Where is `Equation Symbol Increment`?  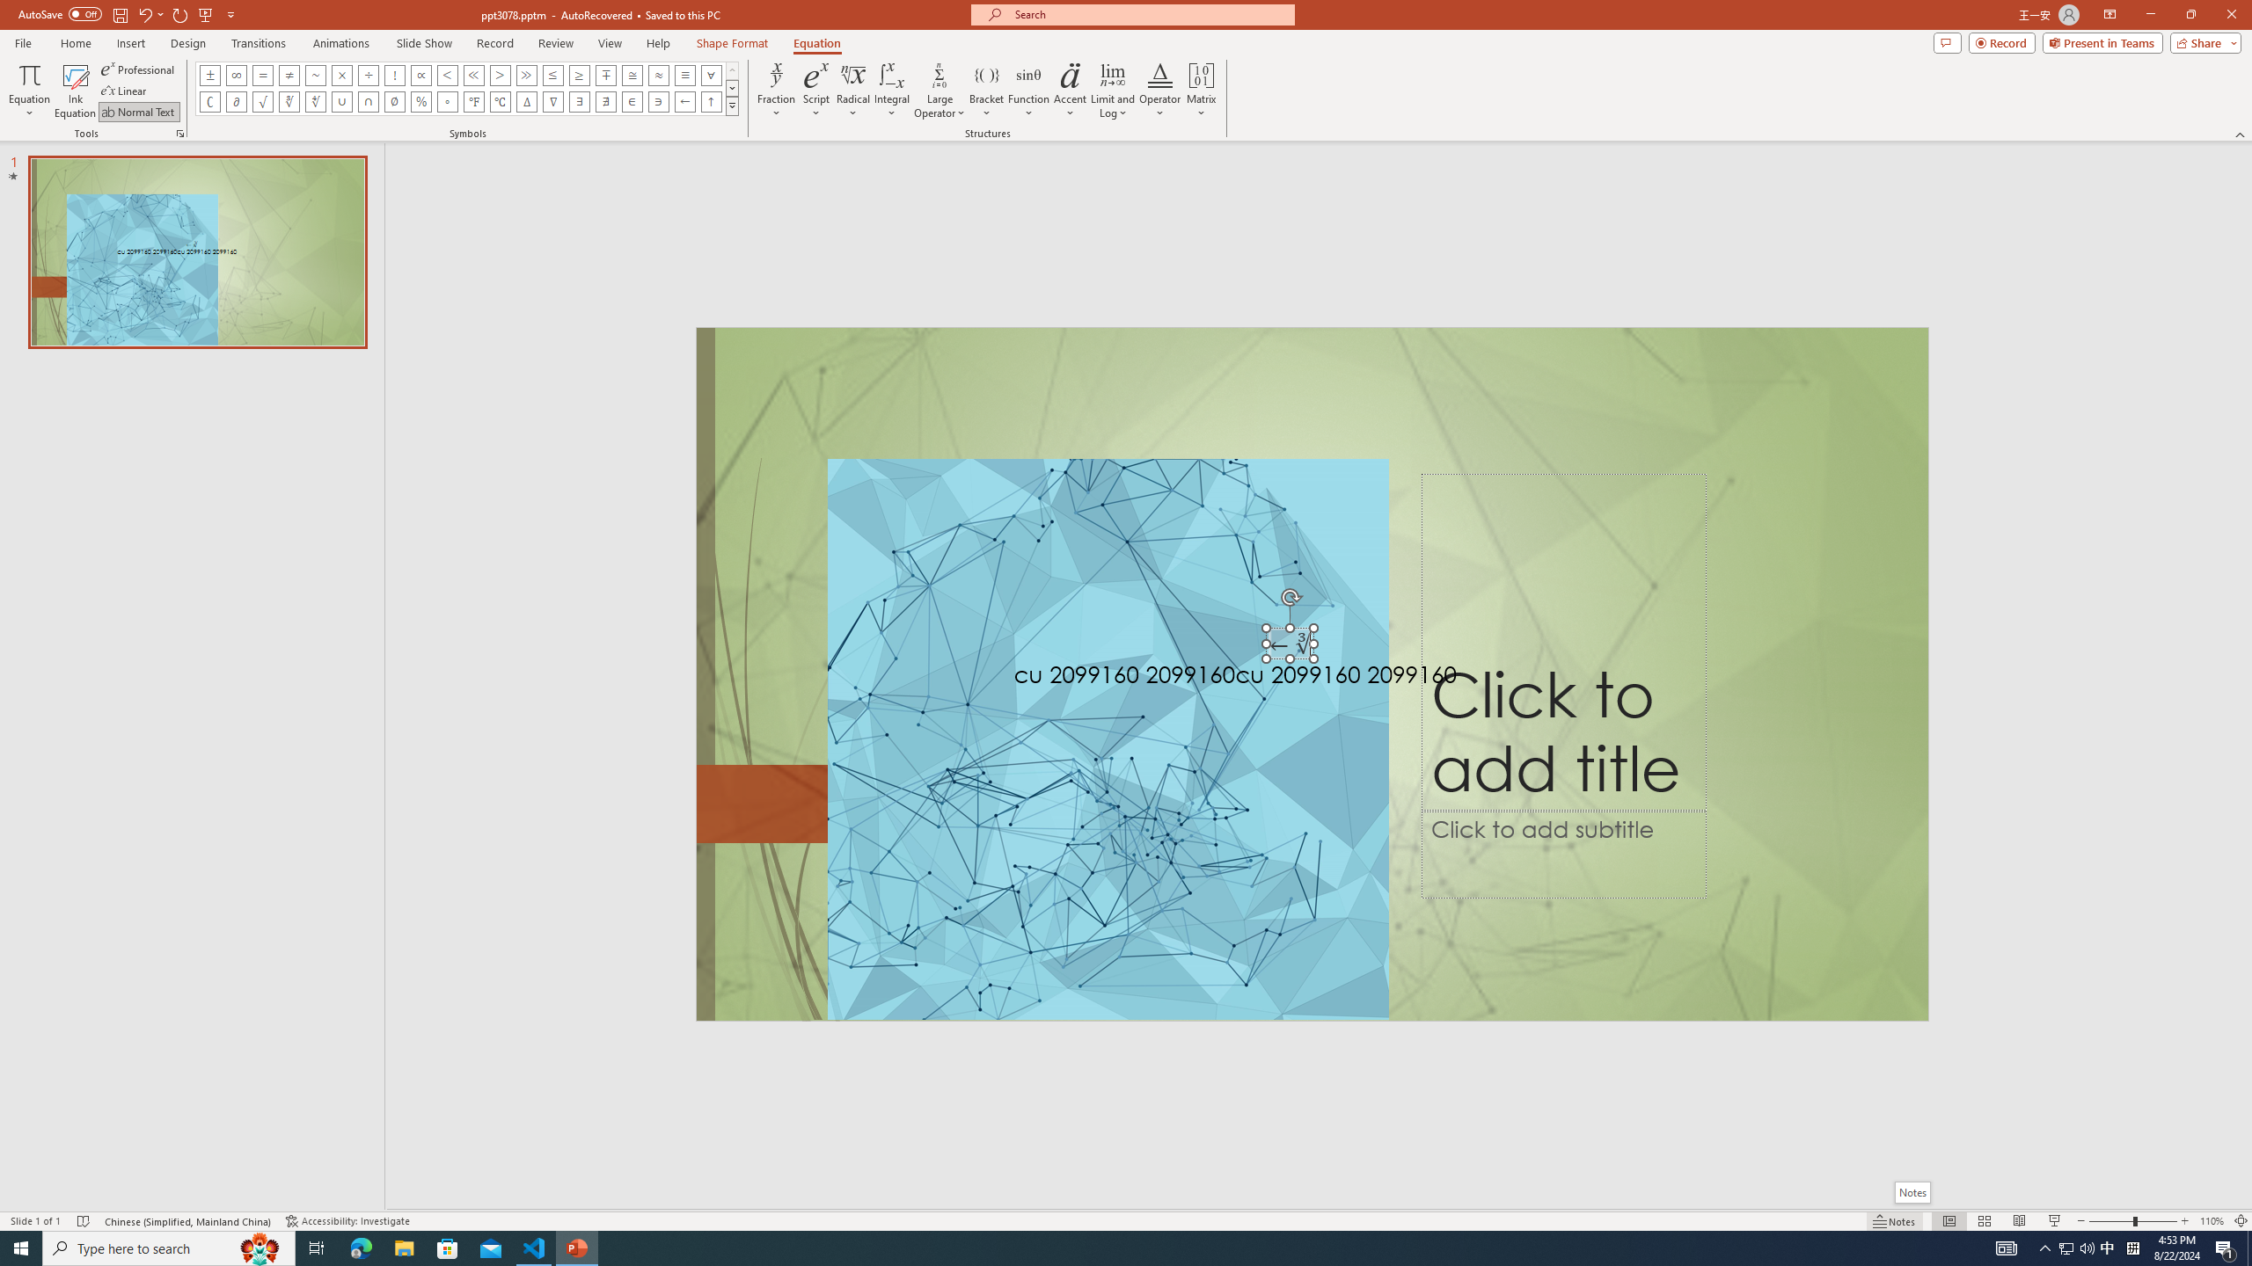 Equation Symbol Increment is located at coordinates (526, 102).